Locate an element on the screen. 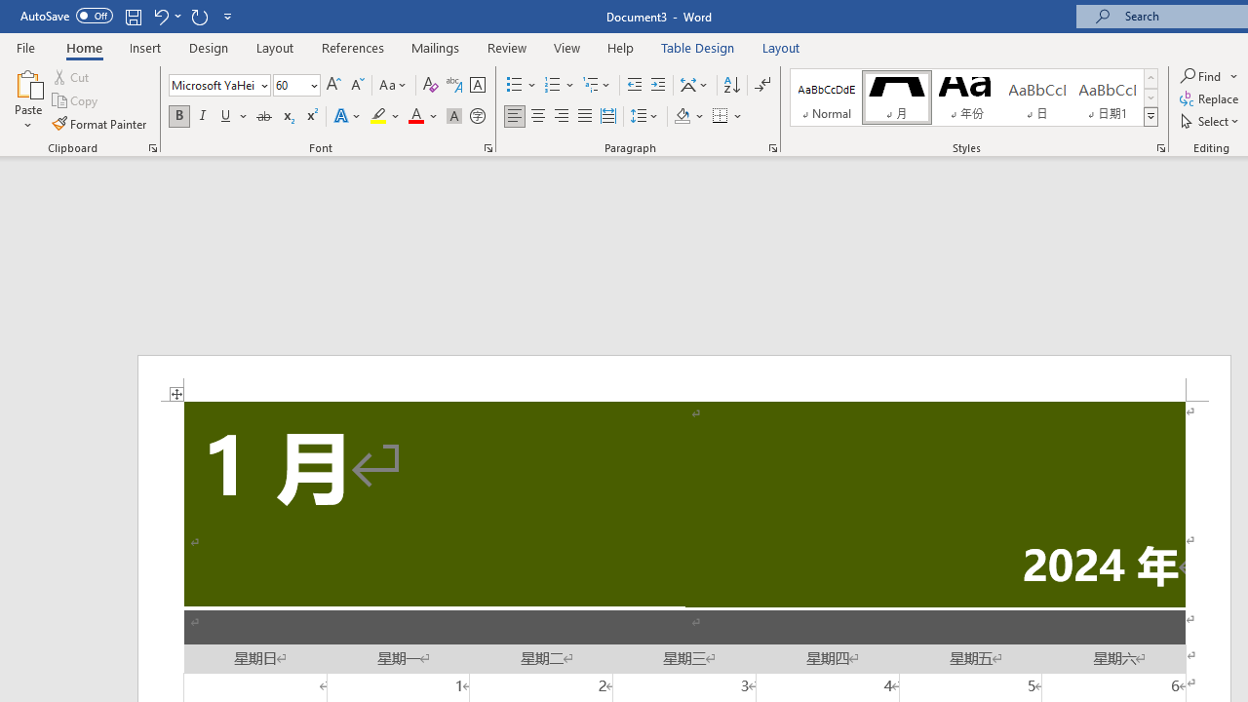  Open is located at coordinates (312, 85).